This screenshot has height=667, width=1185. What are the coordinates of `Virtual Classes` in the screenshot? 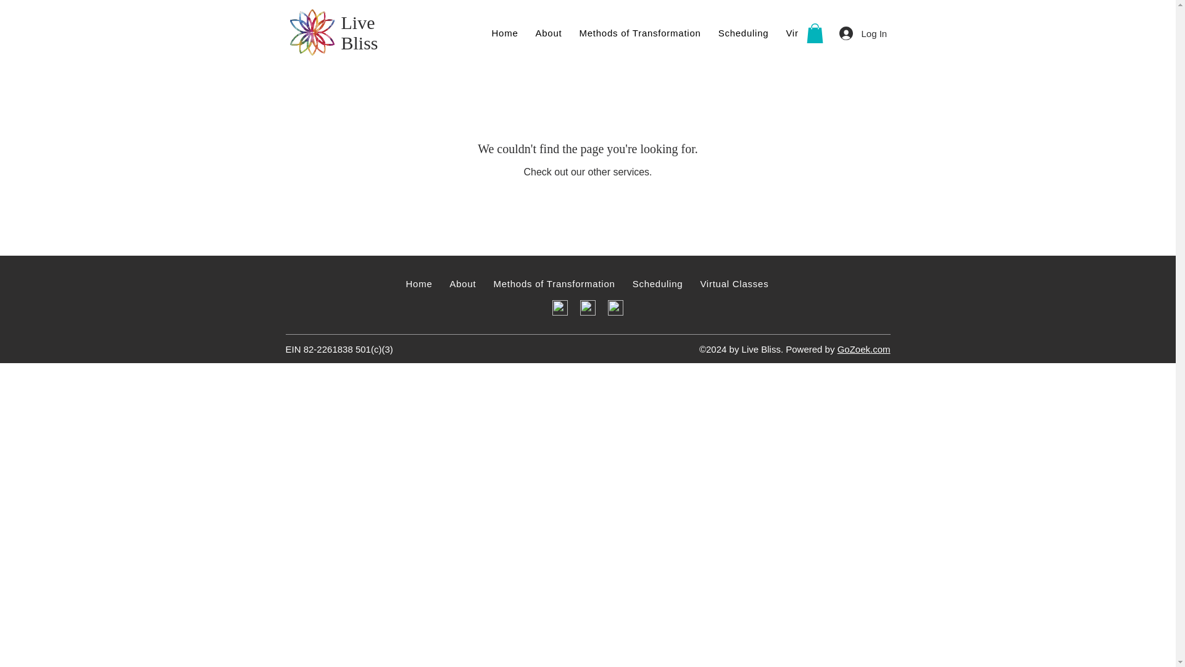 It's located at (734, 283).